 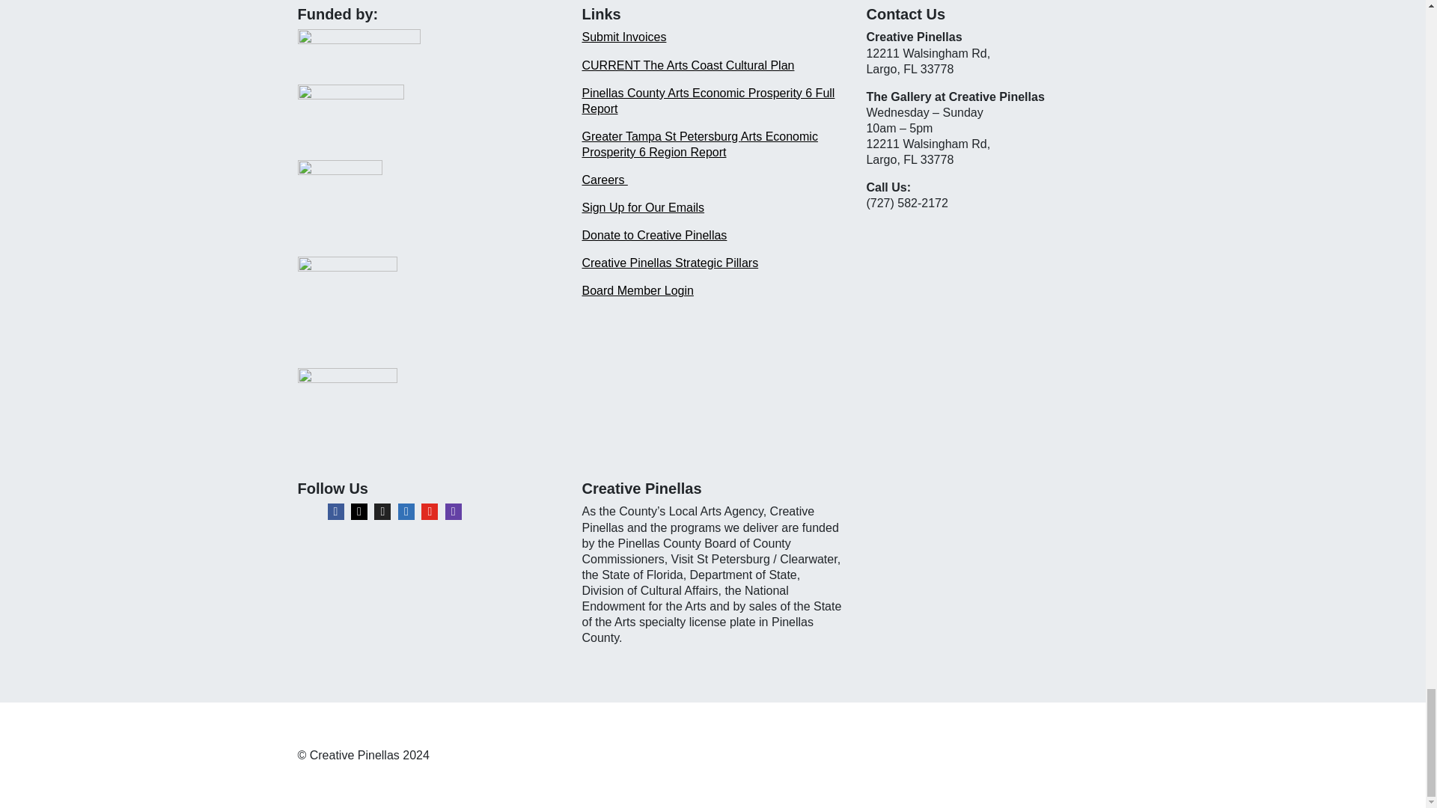 I want to click on Instagram, so click(x=359, y=512).